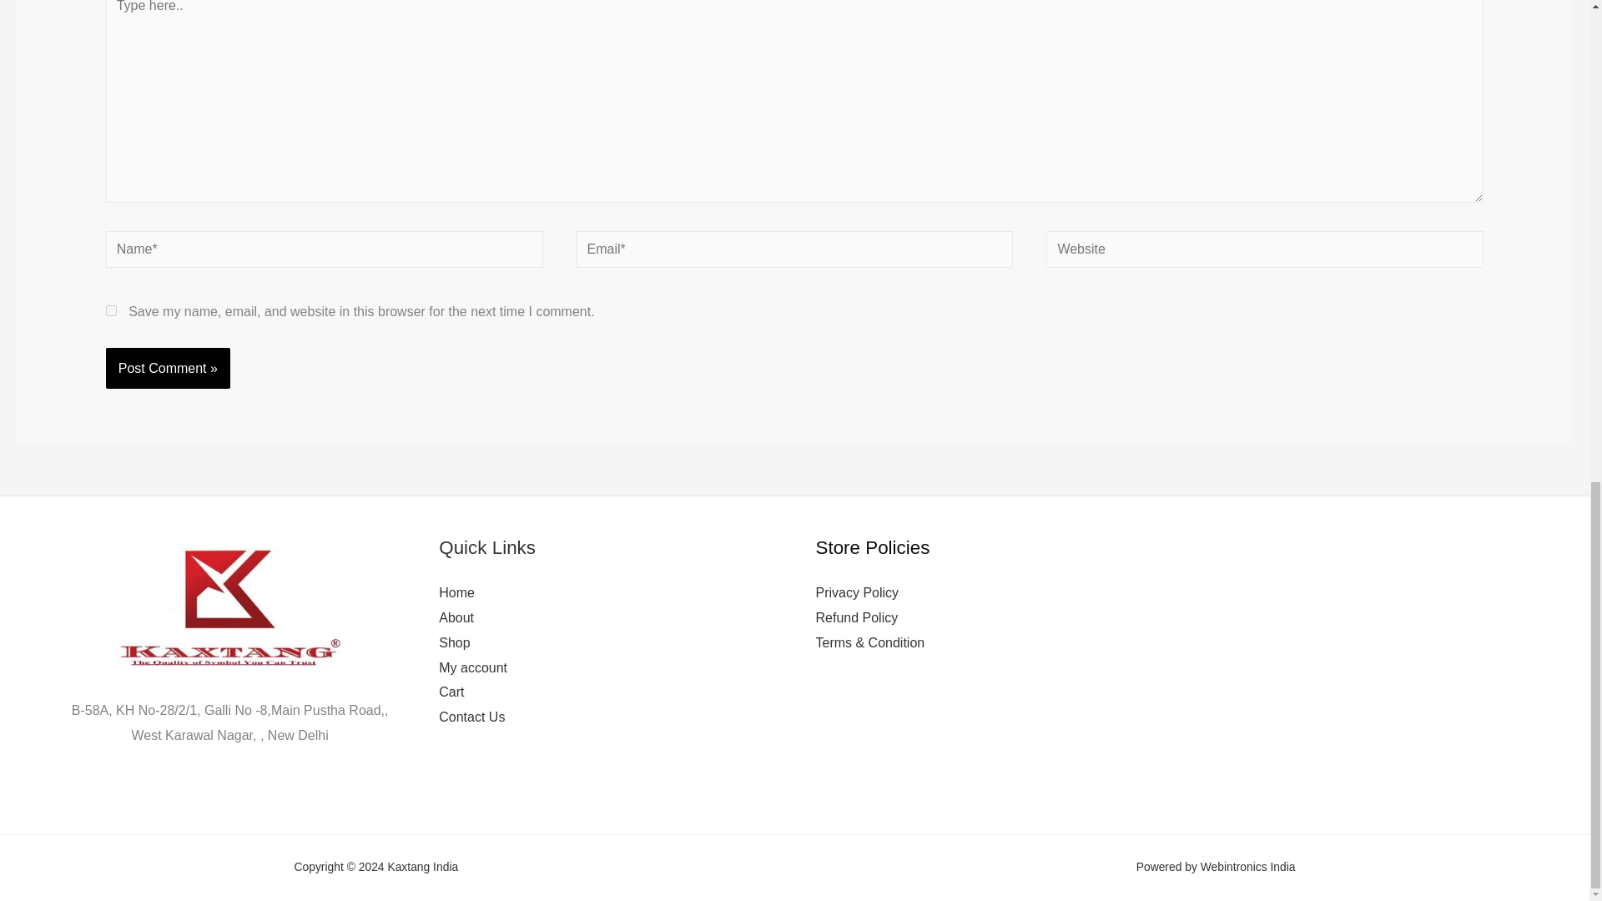 The height and width of the screenshot is (901, 1602). I want to click on Privacy Policy, so click(857, 592).